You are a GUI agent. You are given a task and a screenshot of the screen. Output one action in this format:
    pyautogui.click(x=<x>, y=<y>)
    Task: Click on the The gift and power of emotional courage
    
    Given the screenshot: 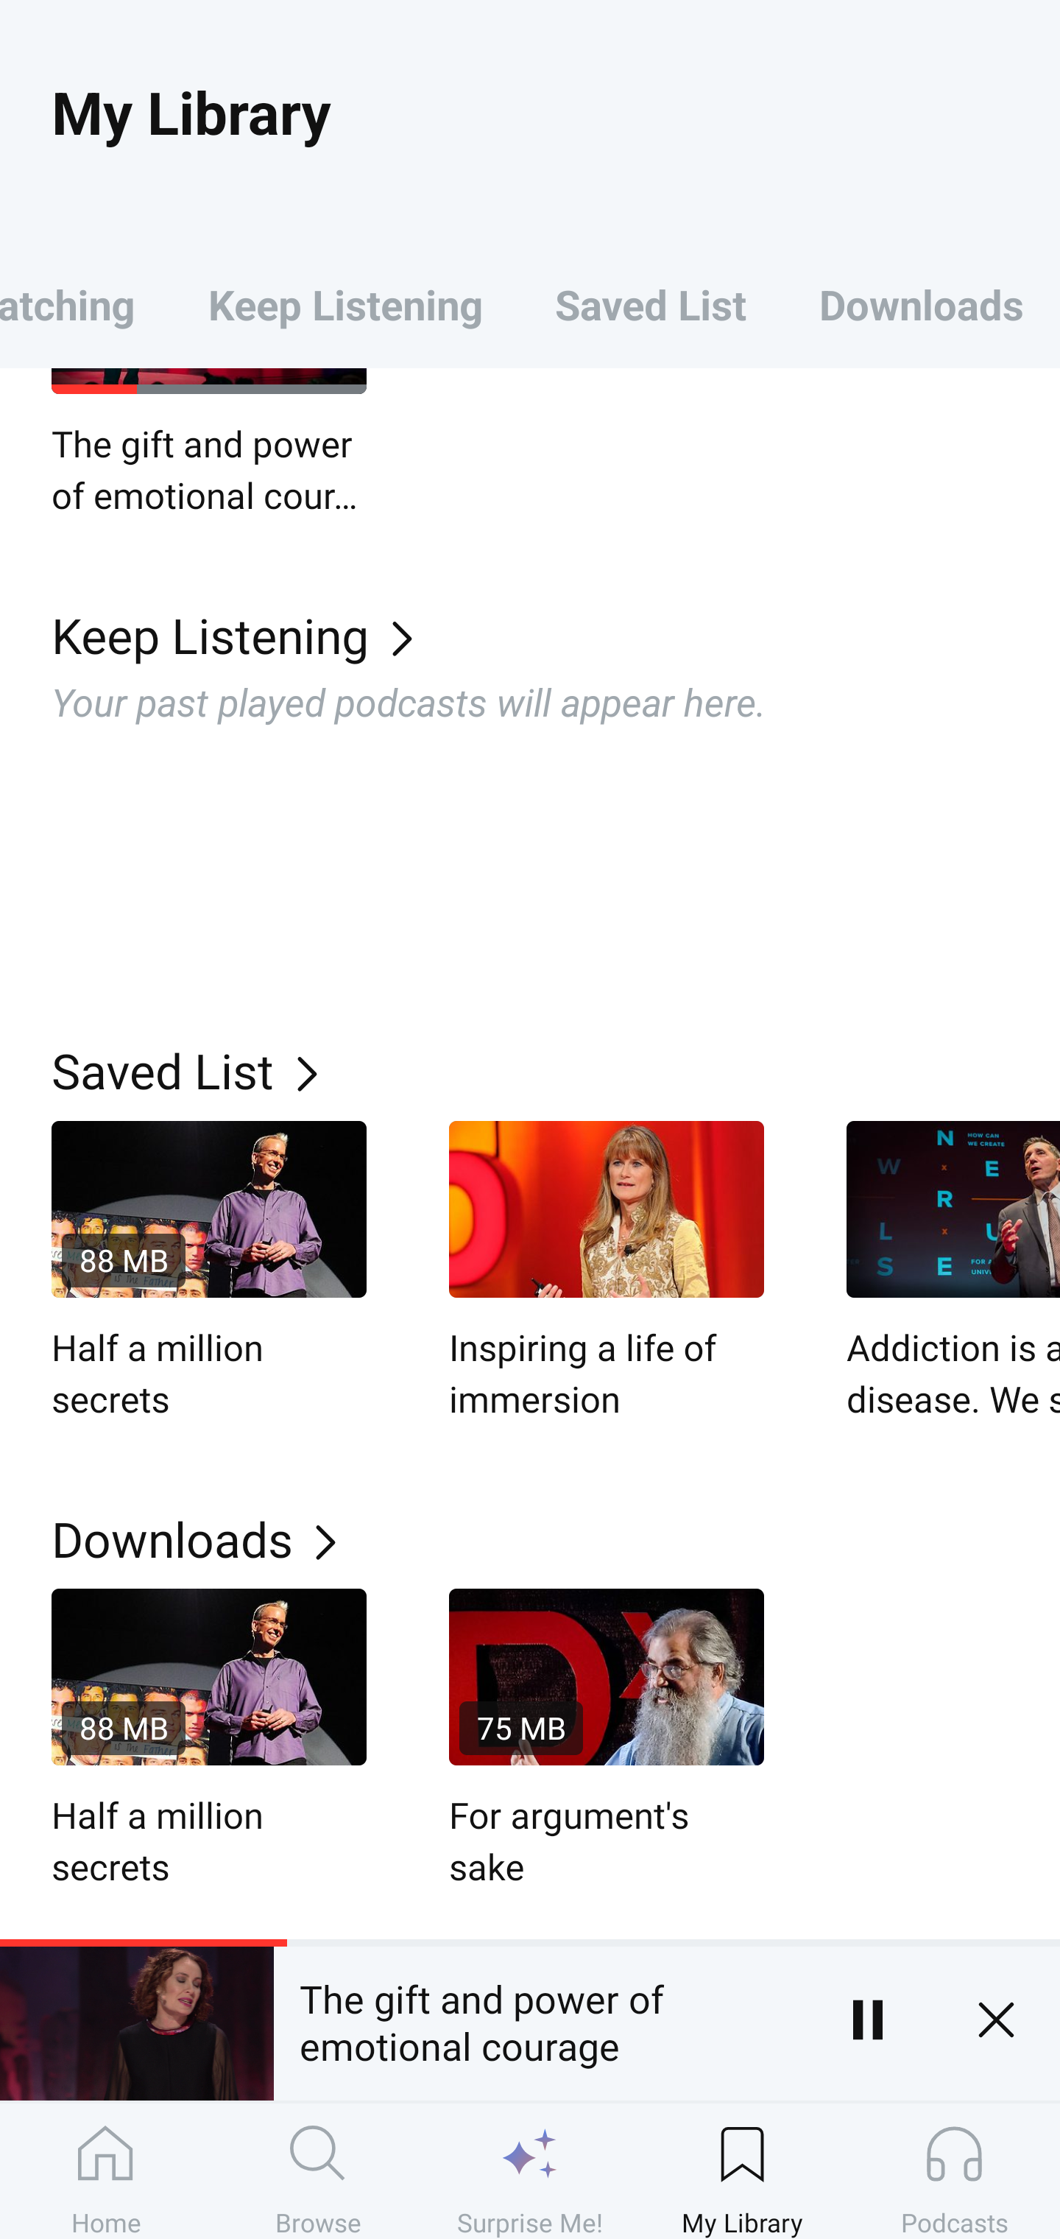 What is the action you would take?
    pyautogui.click(x=538, y=2020)
    